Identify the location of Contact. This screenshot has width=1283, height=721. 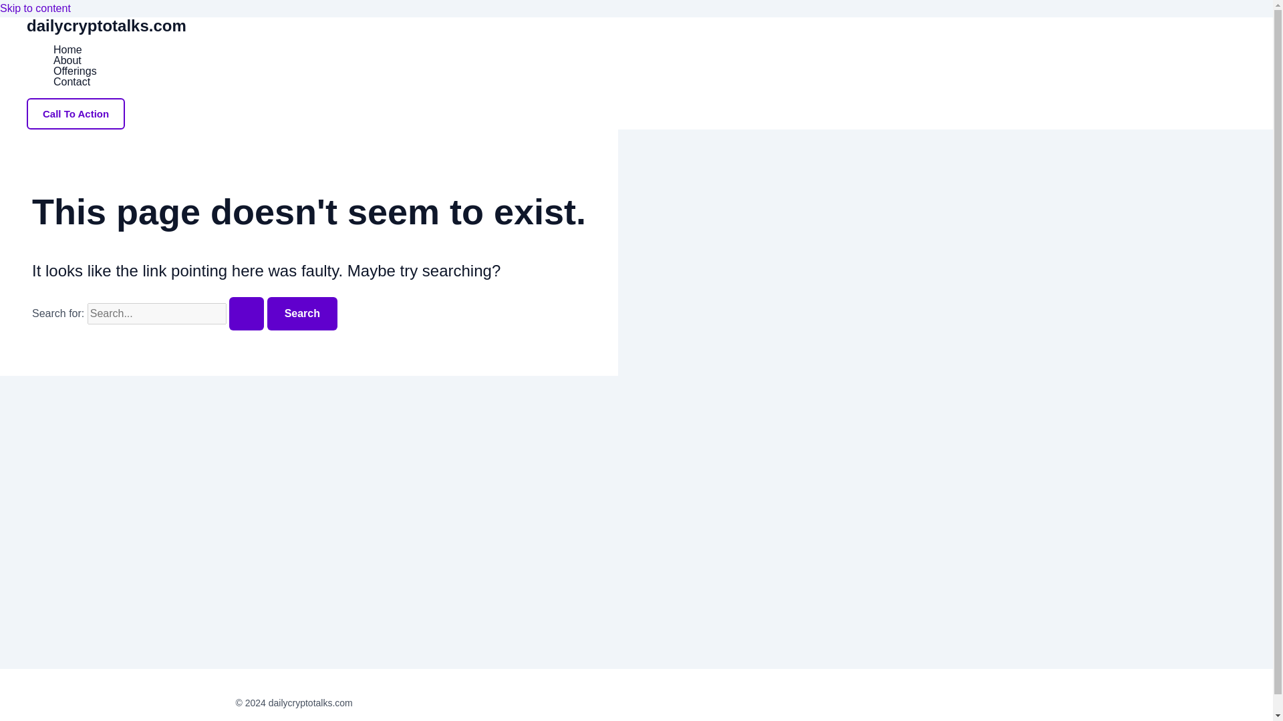
(75, 81).